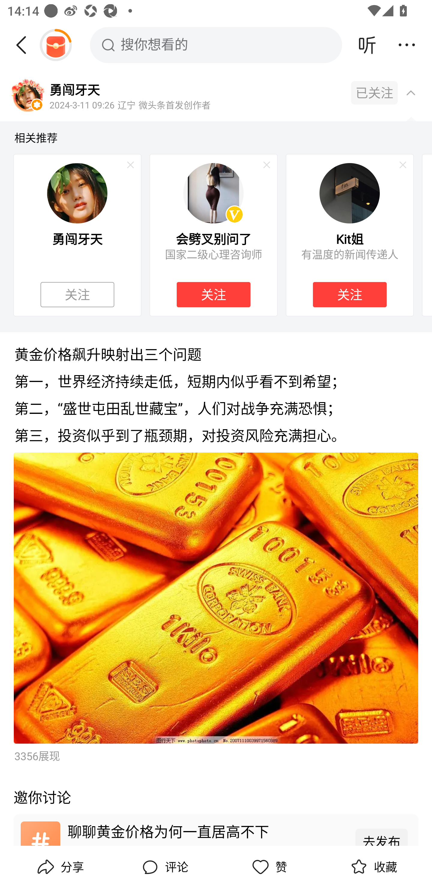  Describe the element at coordinates (77, 235) in the screenshot. I see `勇闯牙天头像 勇闯牙天 关注 关注 不感兴趣` at that location.